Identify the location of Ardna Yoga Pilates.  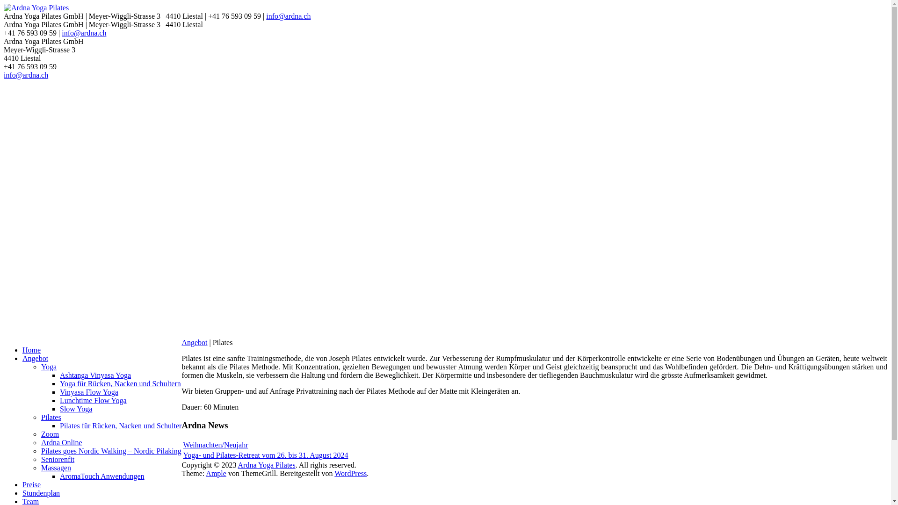
(267, 465).